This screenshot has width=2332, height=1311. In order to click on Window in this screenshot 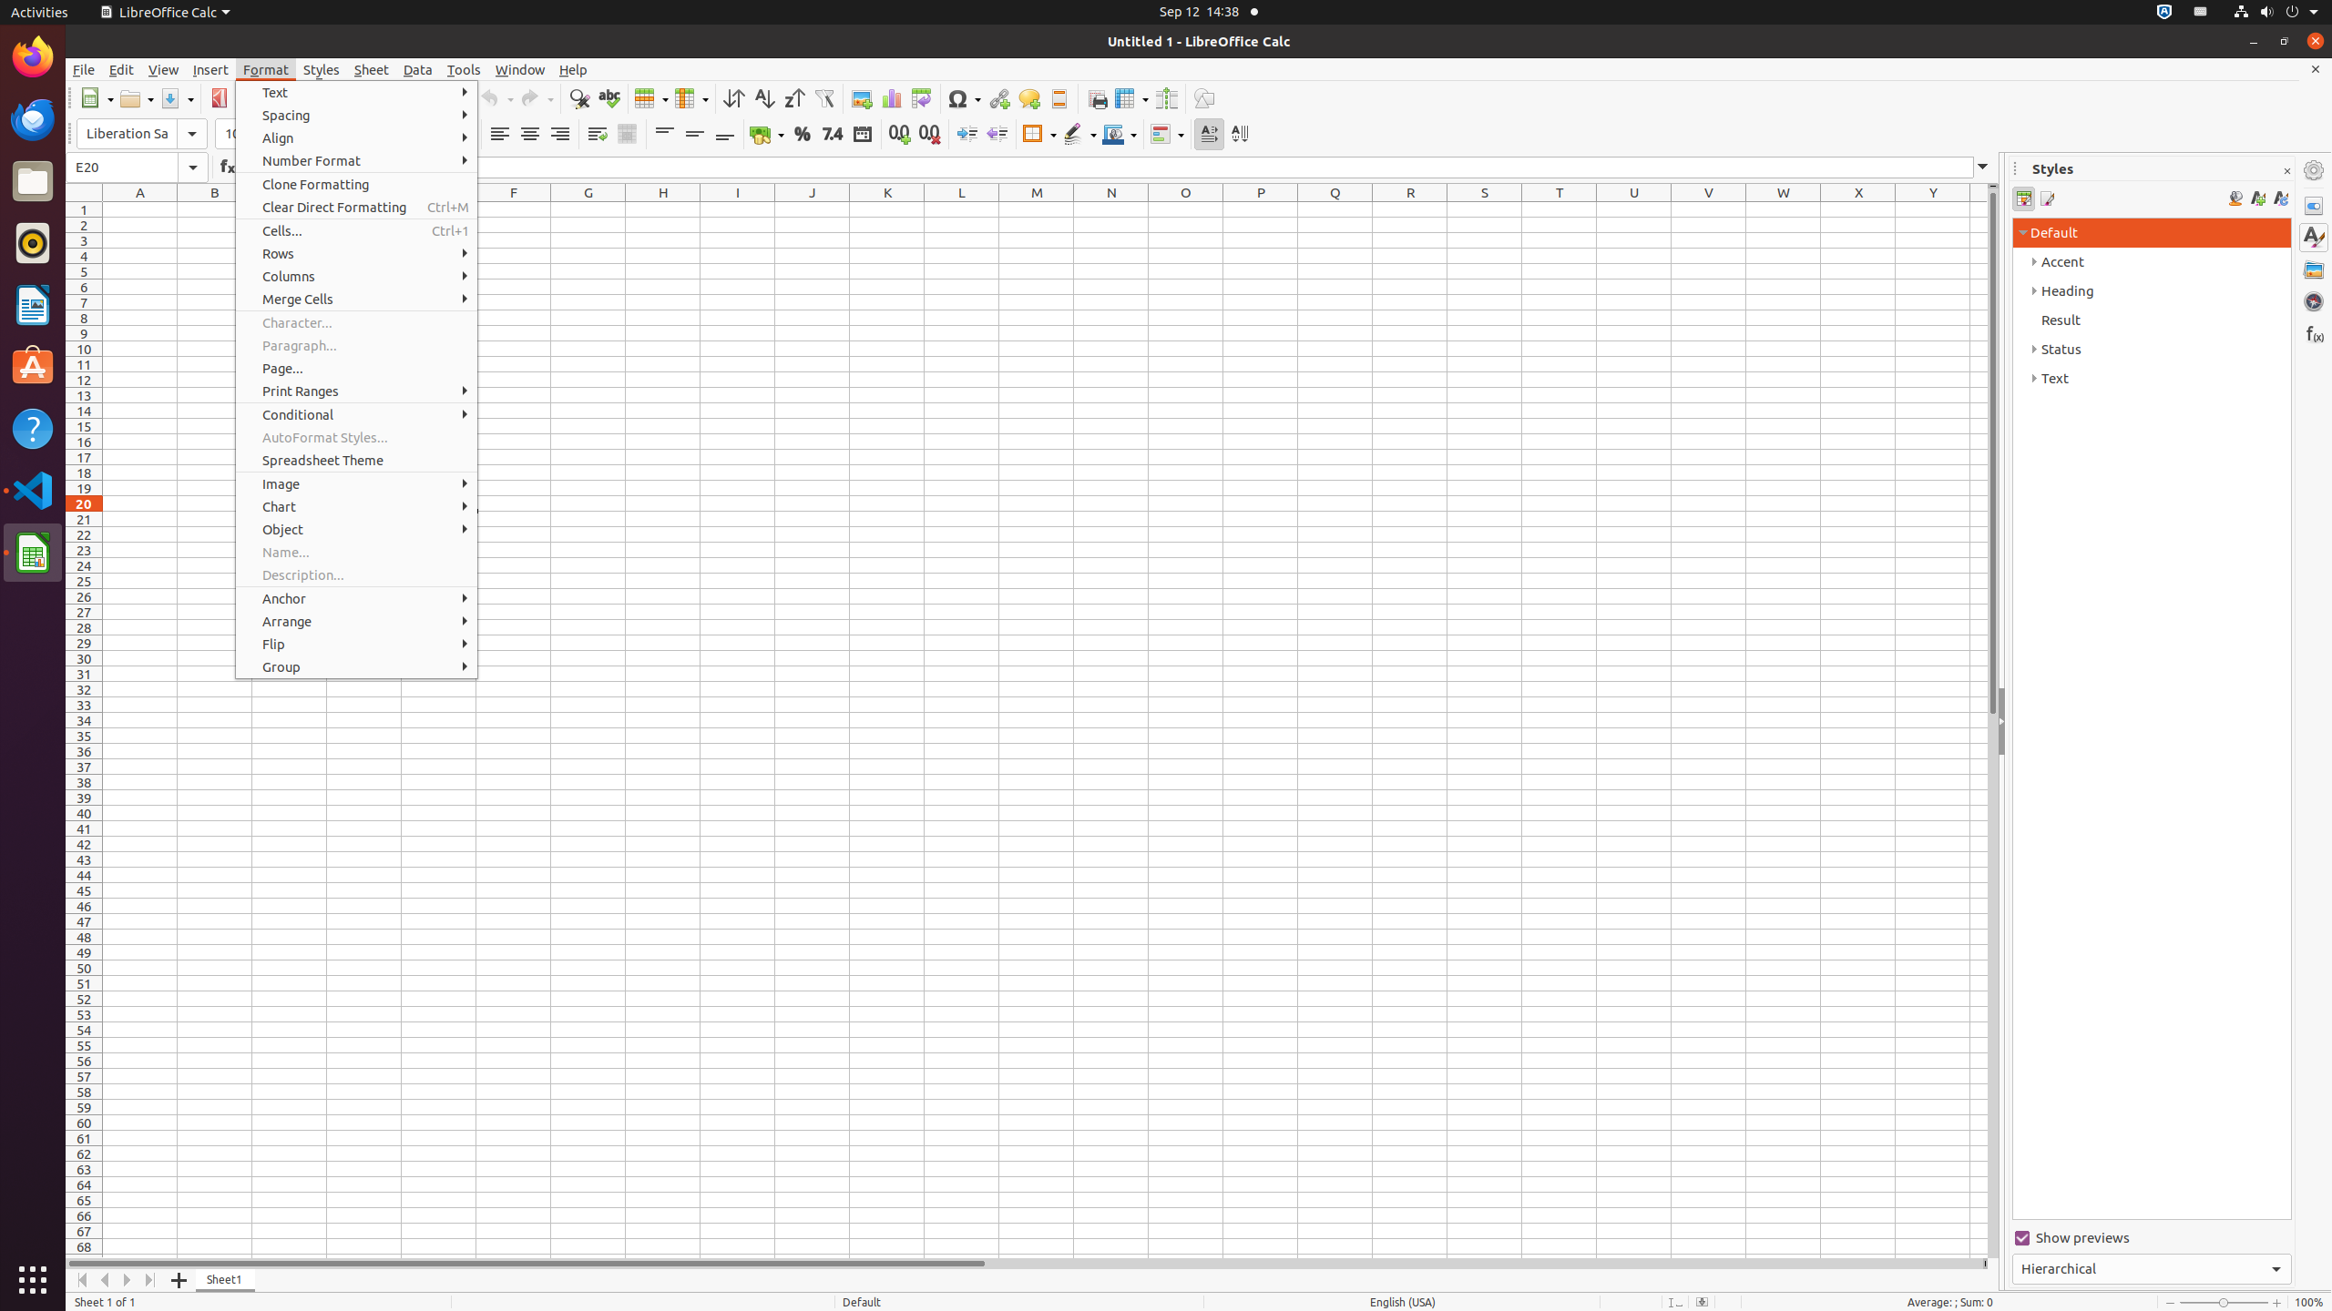, I will do `click(520, 69)`.